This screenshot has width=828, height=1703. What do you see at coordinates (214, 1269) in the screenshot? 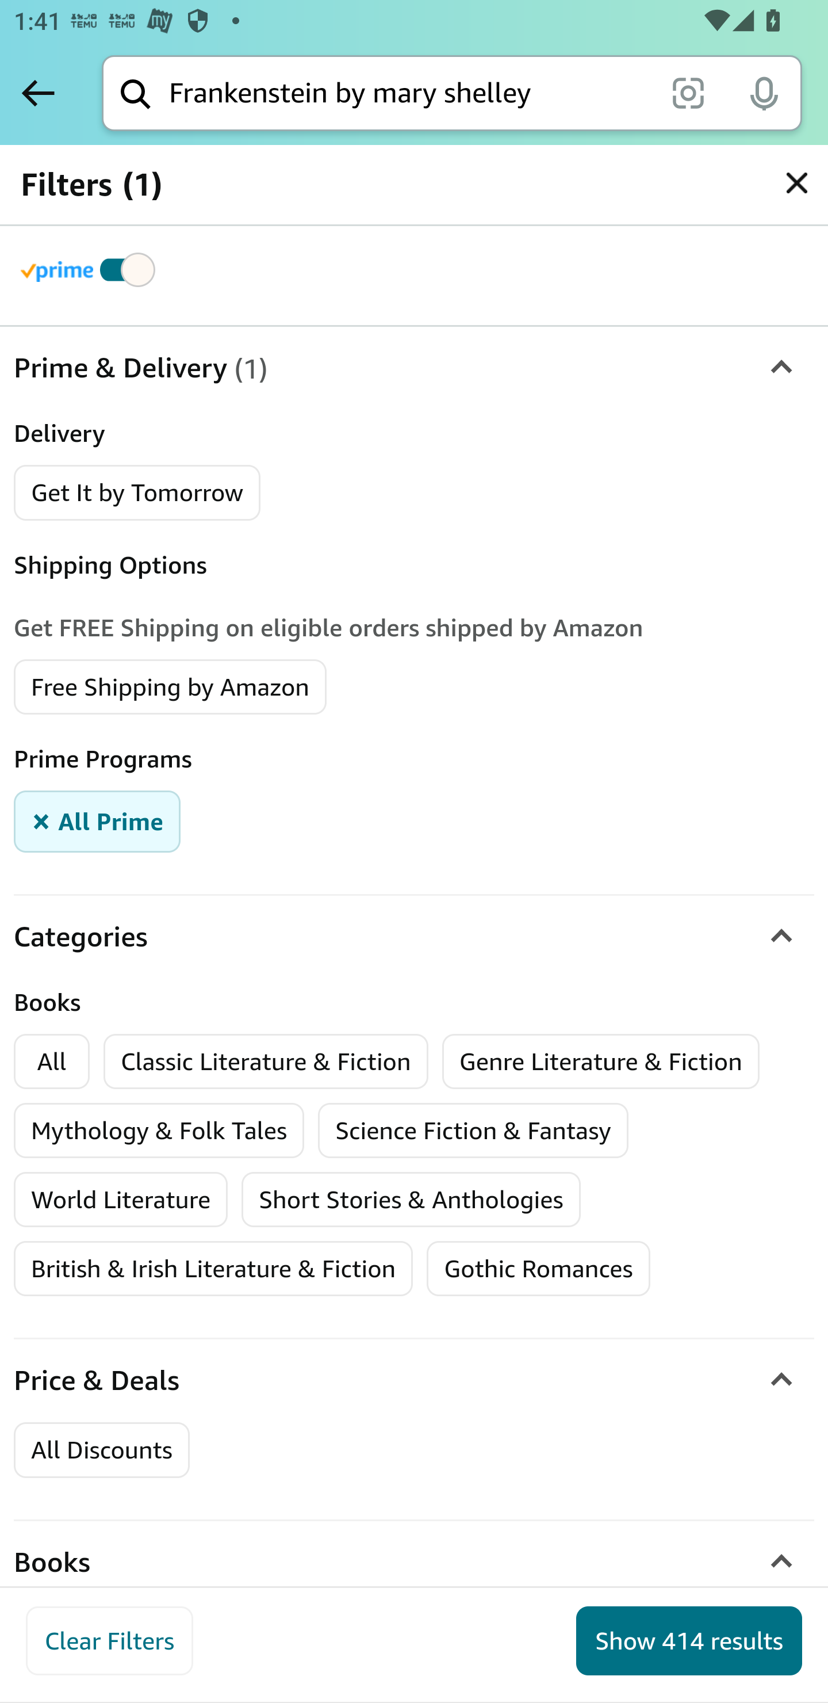
I see `British & Irish Literature & Fiction` at bounding box center [214, 1269].